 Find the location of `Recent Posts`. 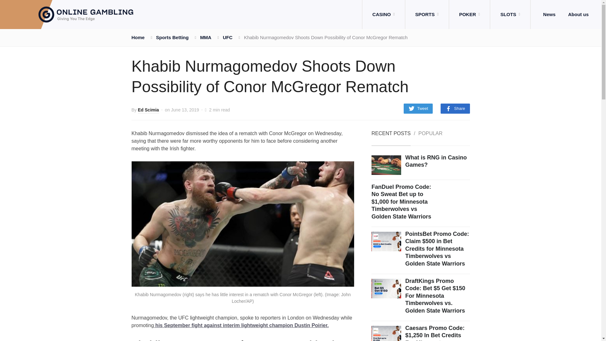

Recent Posts is located at coordinates (391, 138).